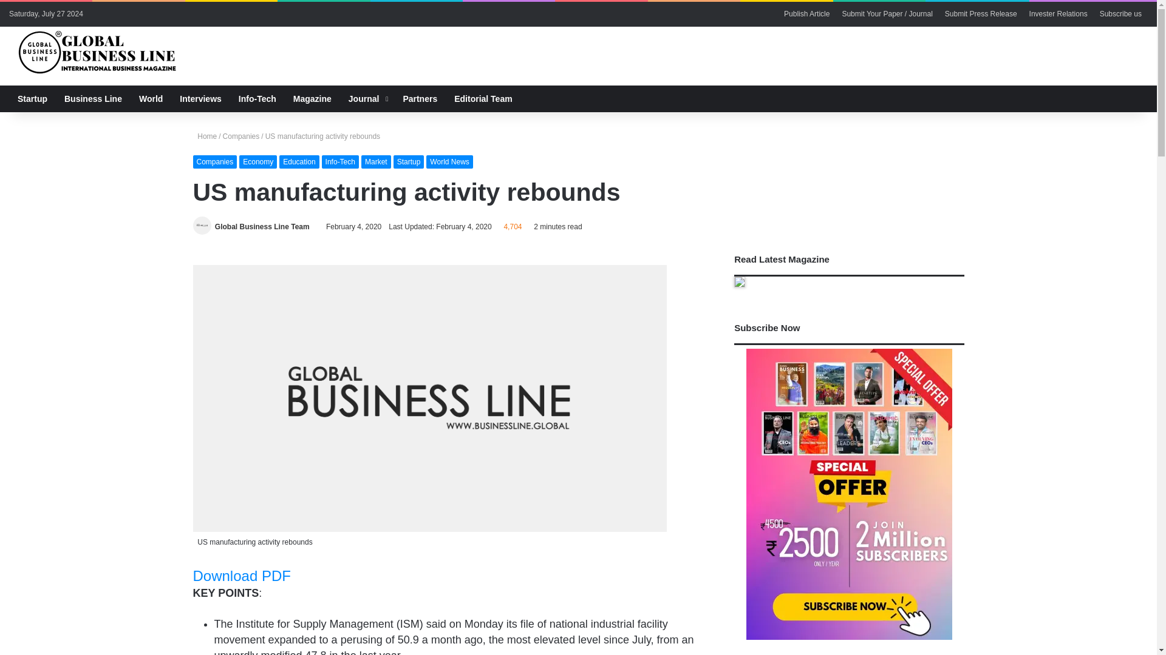 The width and height of the screenshot is (1166, 655). Describe the element at coordinates (257, 98) in the screenshot. I see `Info-Tech` at that location.